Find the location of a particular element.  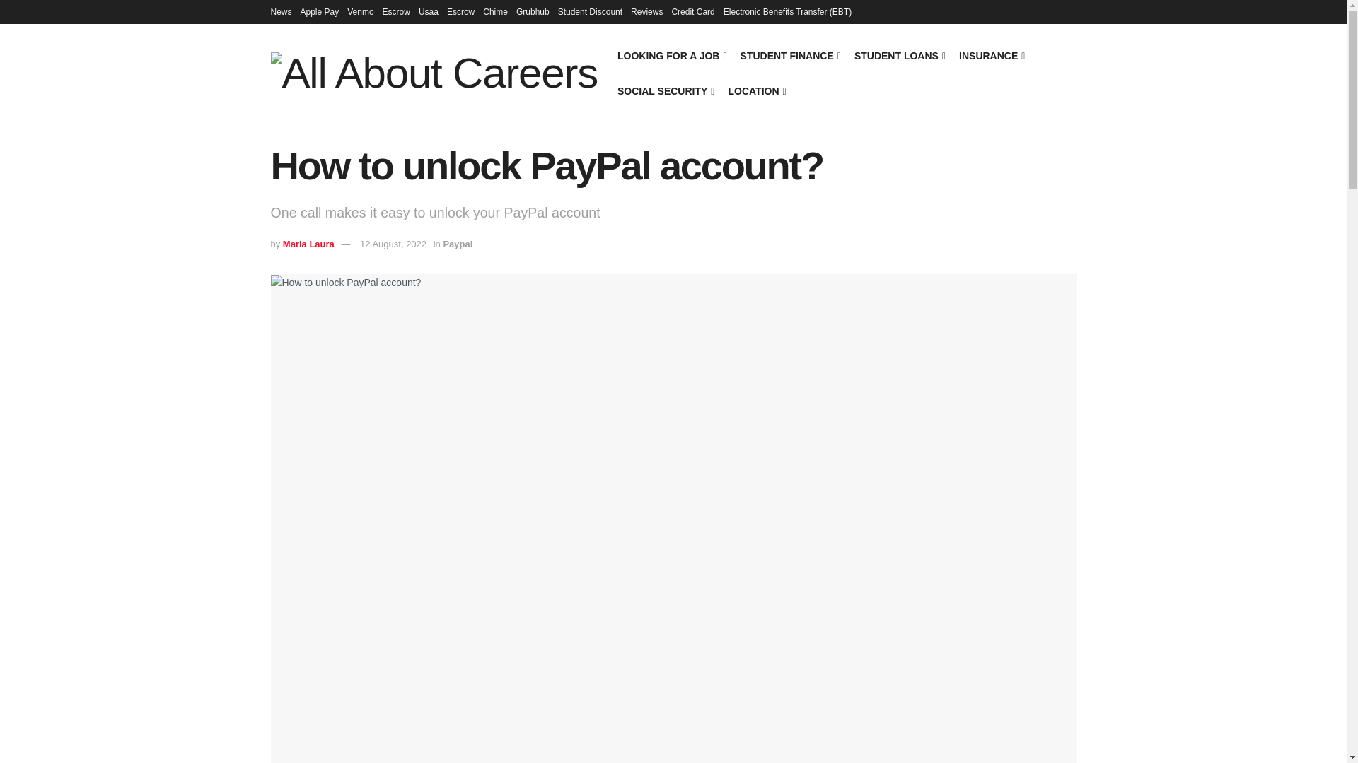

STUDENT FINANCE is located at coordinates (789, 55).